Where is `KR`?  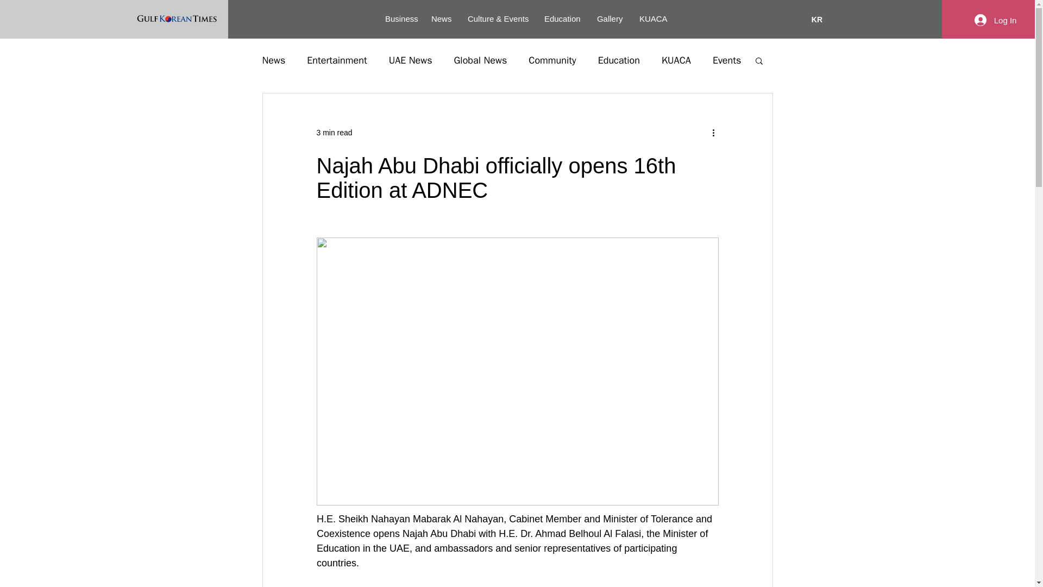 KR is located at coordinates (817, 20).